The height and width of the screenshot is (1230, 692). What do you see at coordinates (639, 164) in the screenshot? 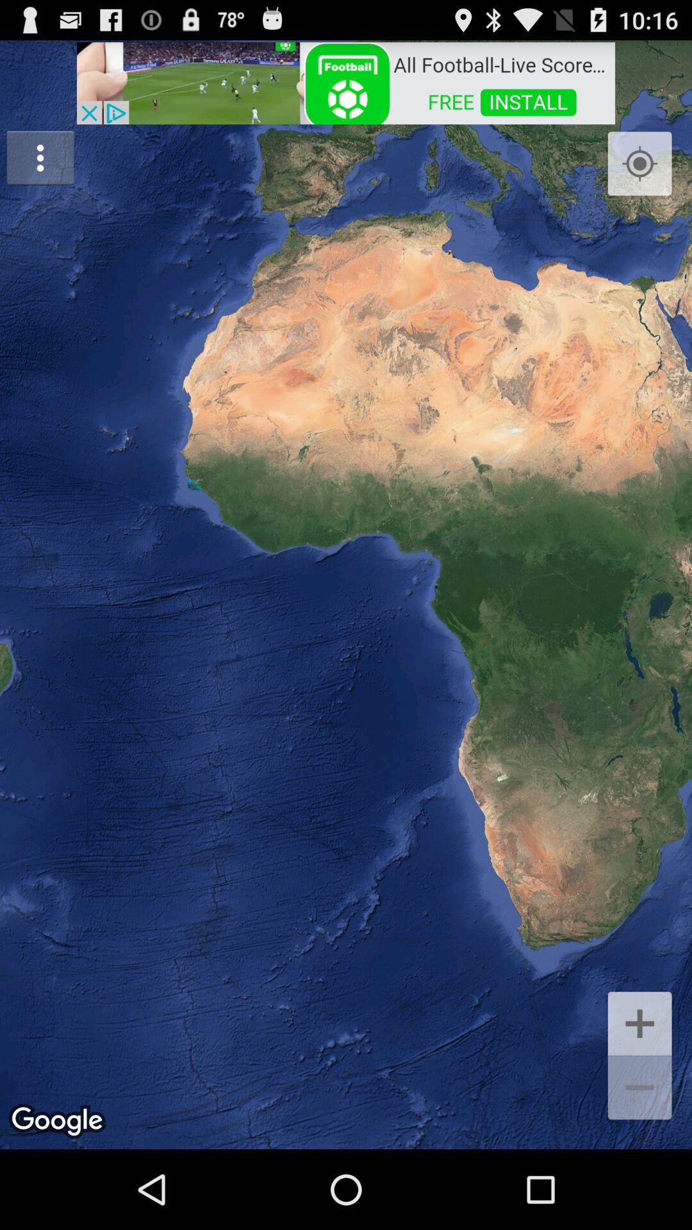
I see `choose icon at the top right corner` at bounding box center [639, 164].